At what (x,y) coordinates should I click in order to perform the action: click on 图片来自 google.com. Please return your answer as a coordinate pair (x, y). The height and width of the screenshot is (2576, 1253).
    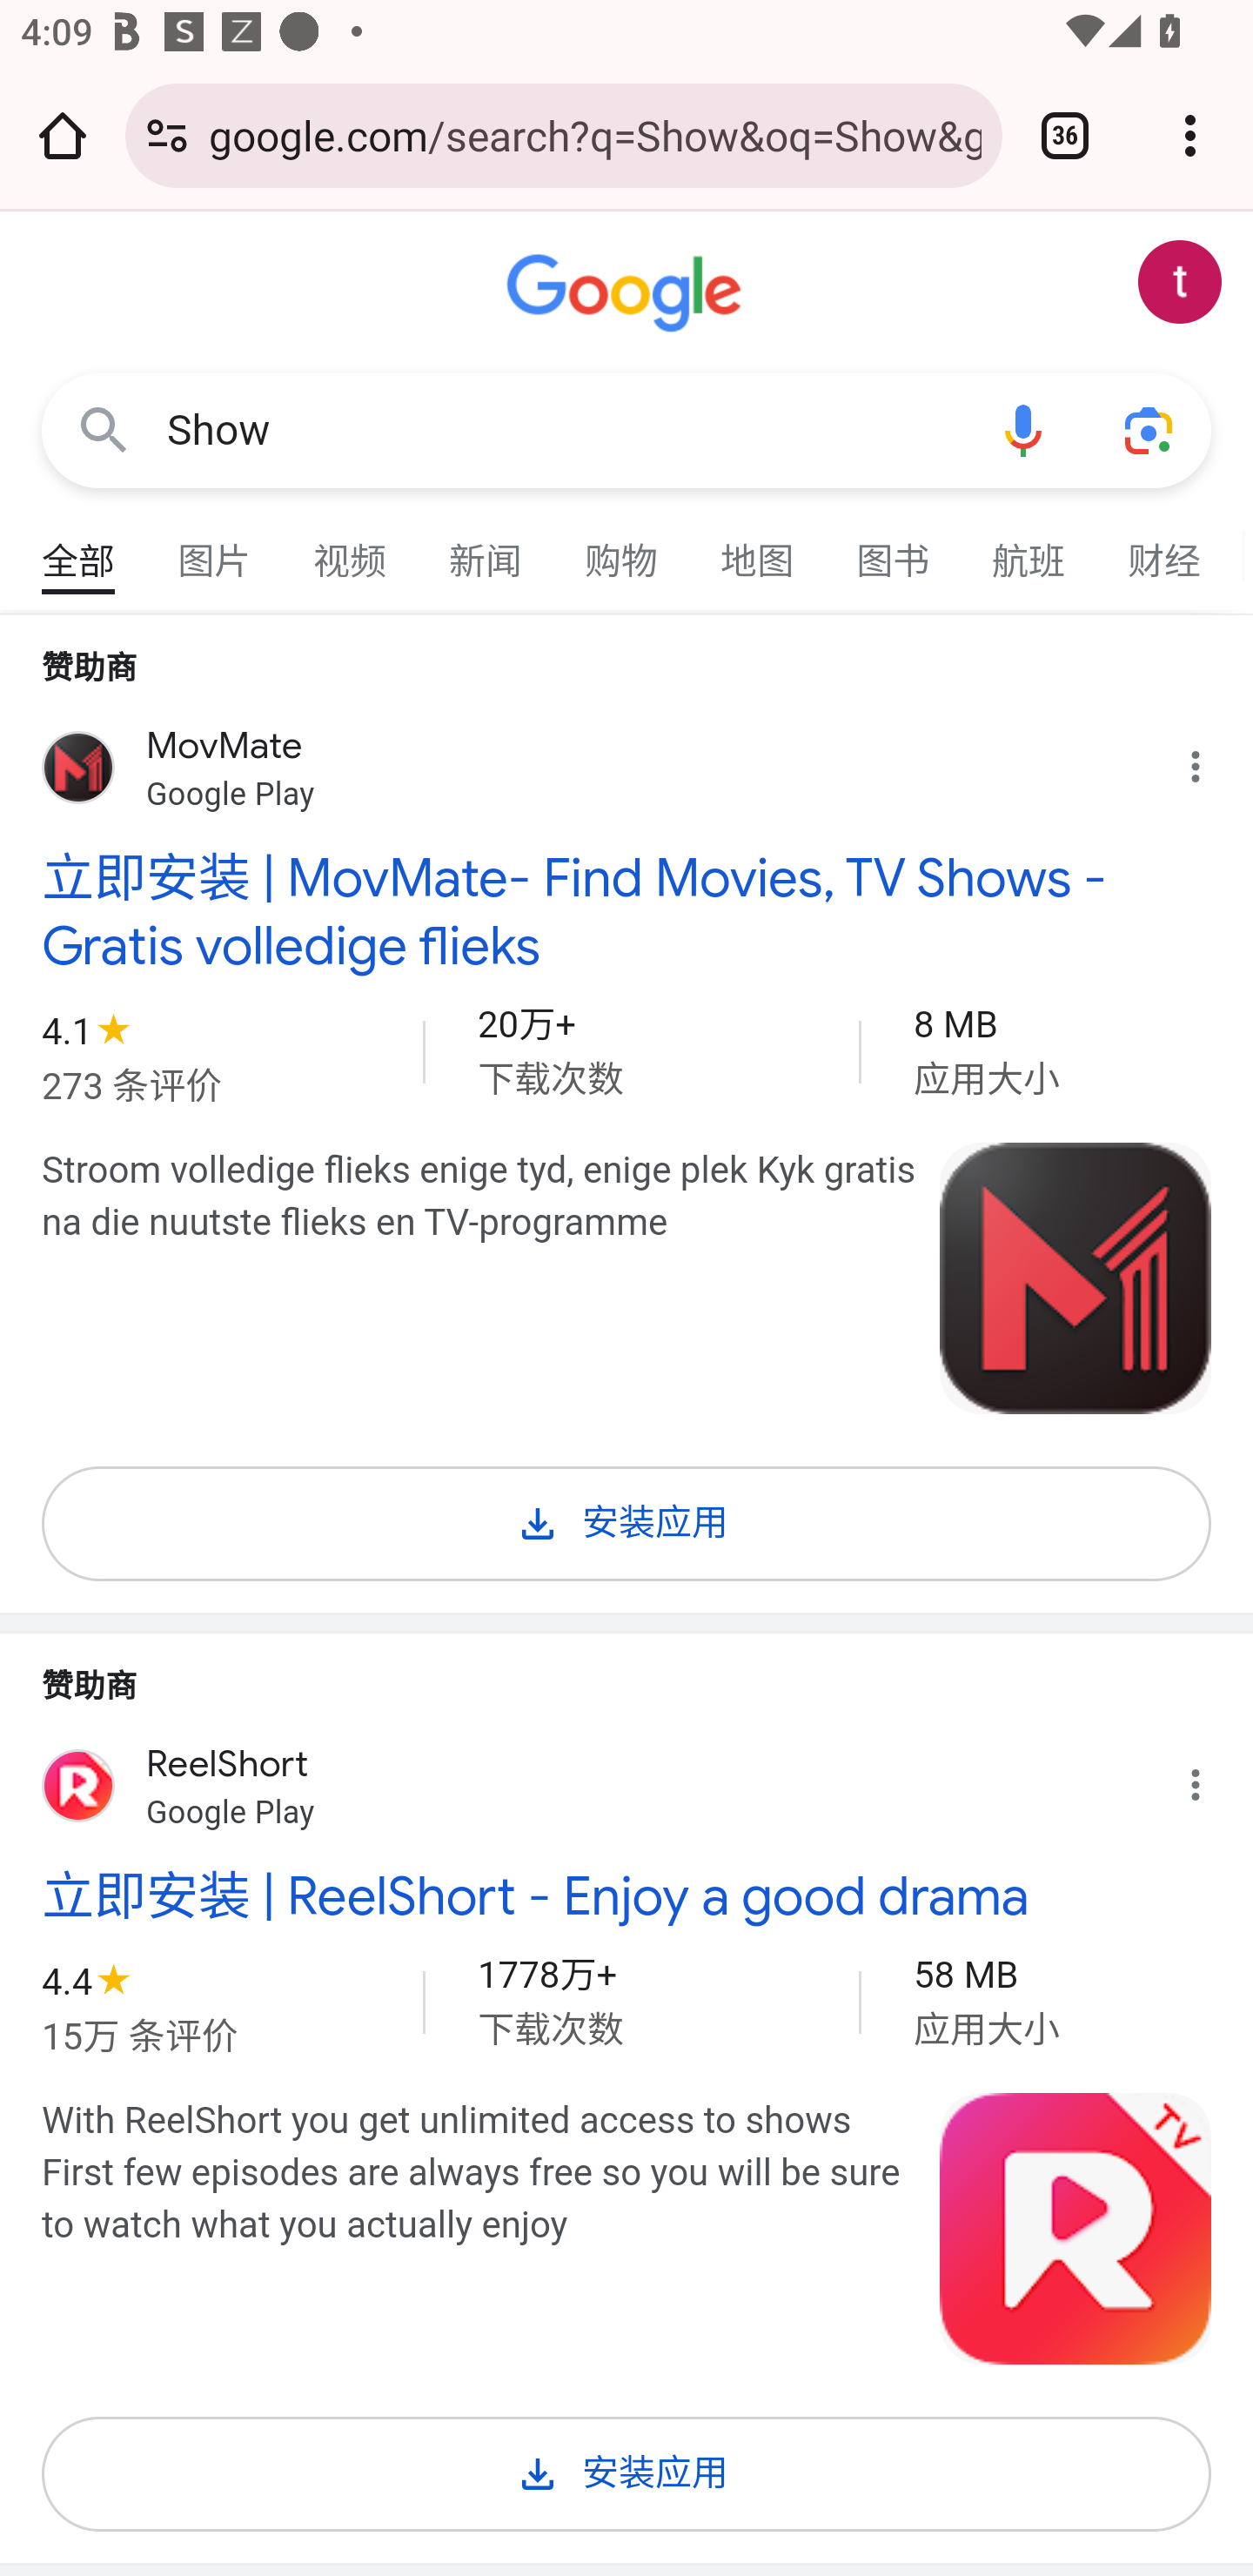
    Looking at the image, I should click on (1075, 1278).